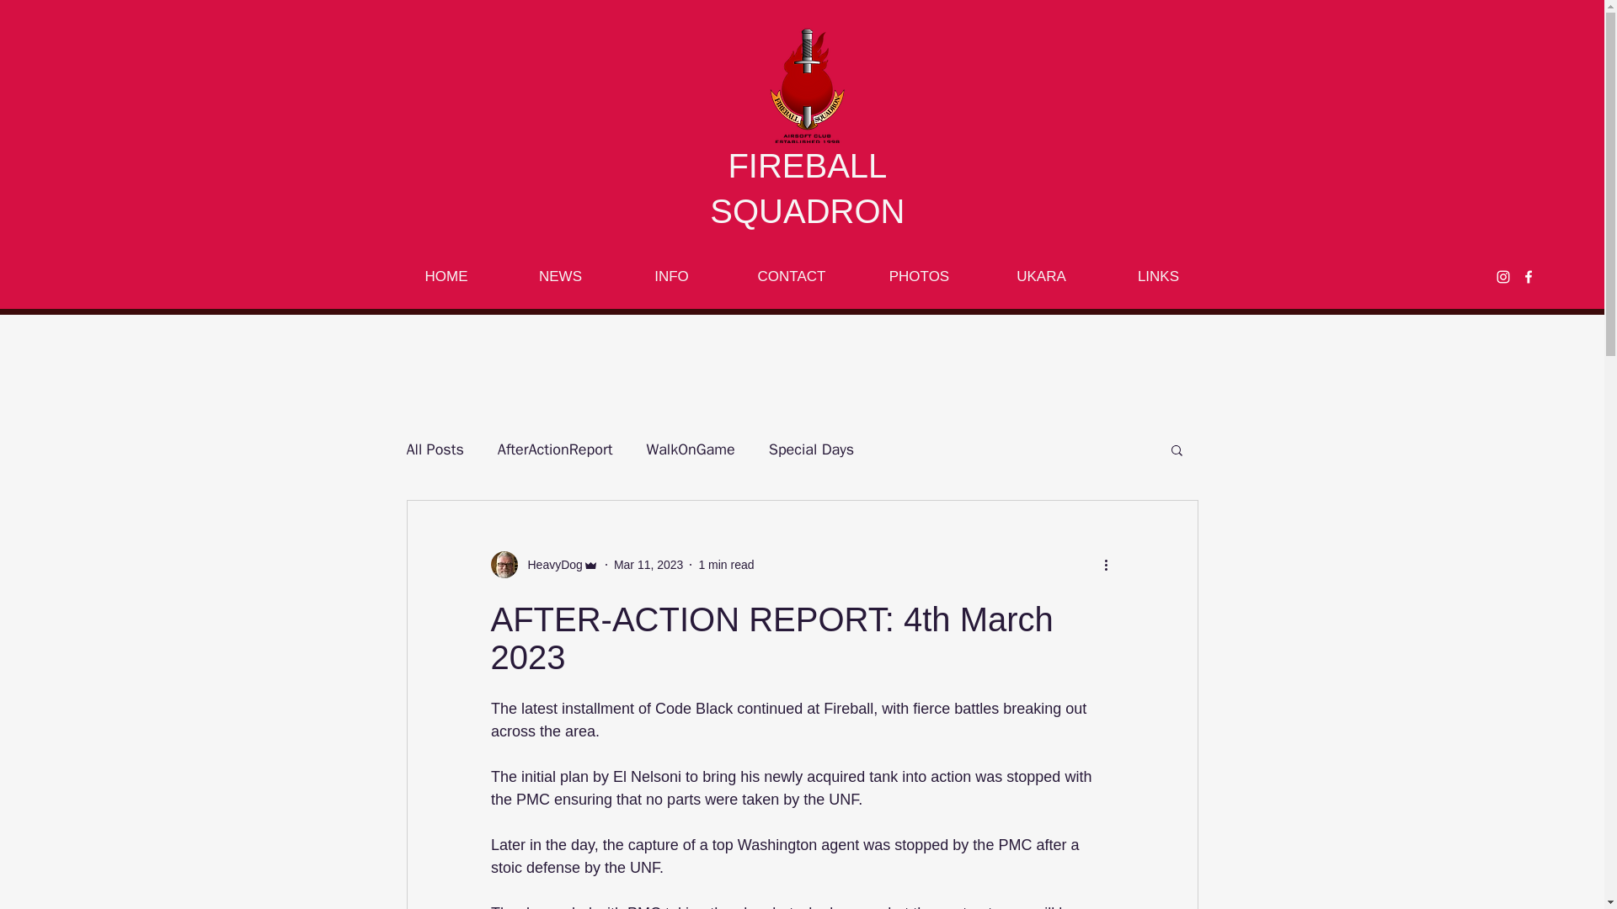 This screenshot has width=1617, height=909. Describe the element at coordinates (1040, 277) in the screenshot. I see `UKARA` at that location.